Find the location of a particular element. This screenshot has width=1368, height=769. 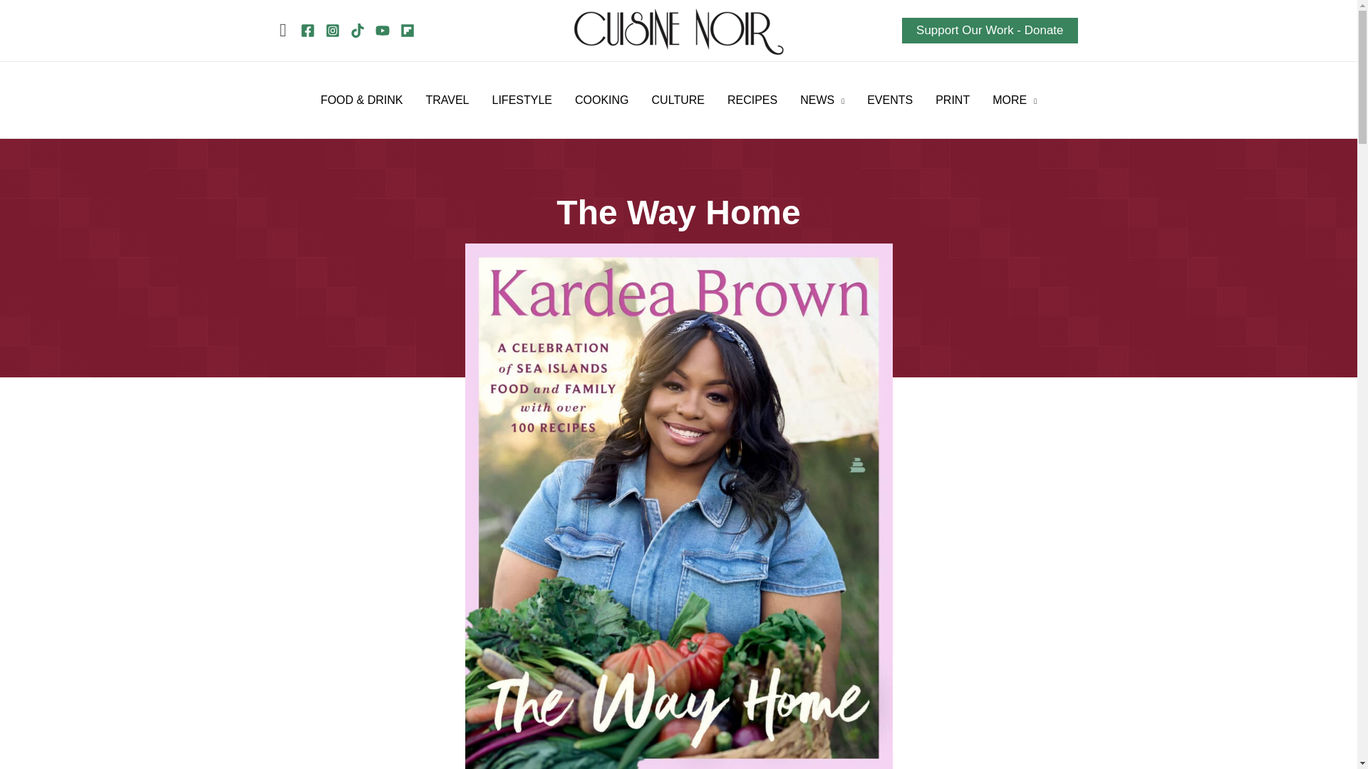

NEWS is located at coordinates (822, 100).